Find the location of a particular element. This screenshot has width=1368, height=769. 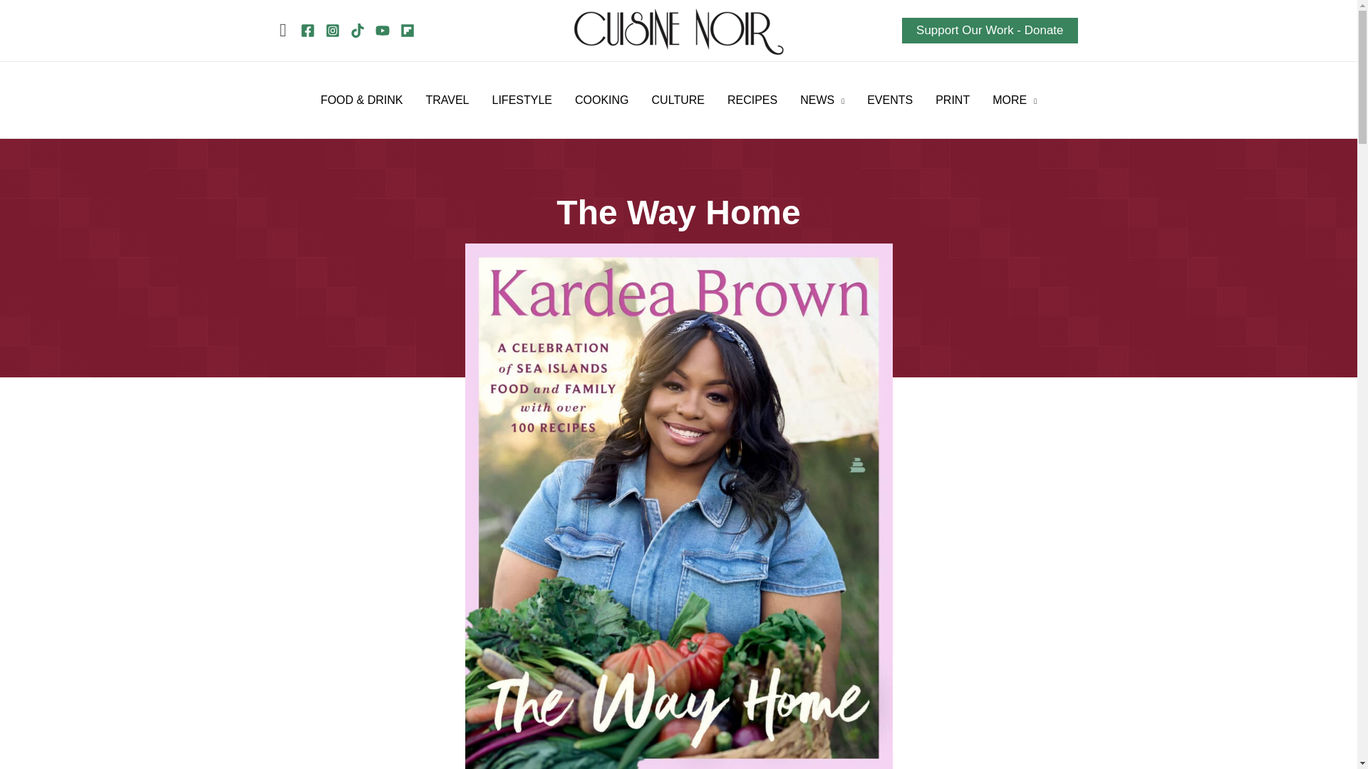

NEWS is located at coordinates (822, 100).